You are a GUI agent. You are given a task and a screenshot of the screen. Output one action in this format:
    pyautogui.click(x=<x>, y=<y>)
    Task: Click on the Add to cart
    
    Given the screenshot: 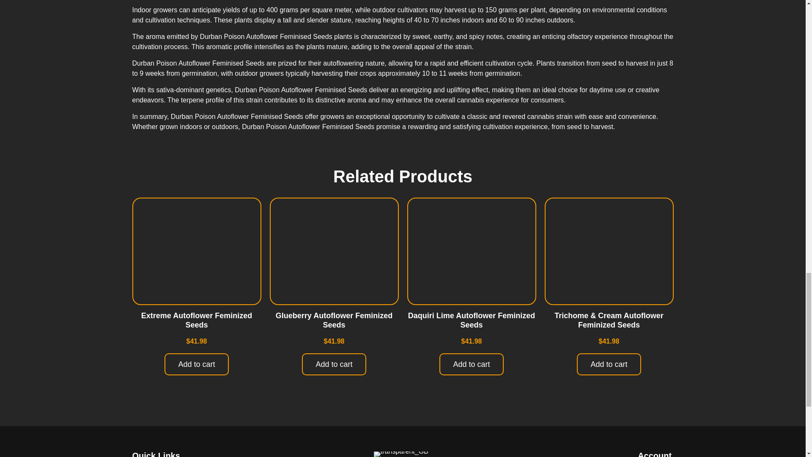 What is the action you would take?
    pyautogui.click(x=608, y=364)
    